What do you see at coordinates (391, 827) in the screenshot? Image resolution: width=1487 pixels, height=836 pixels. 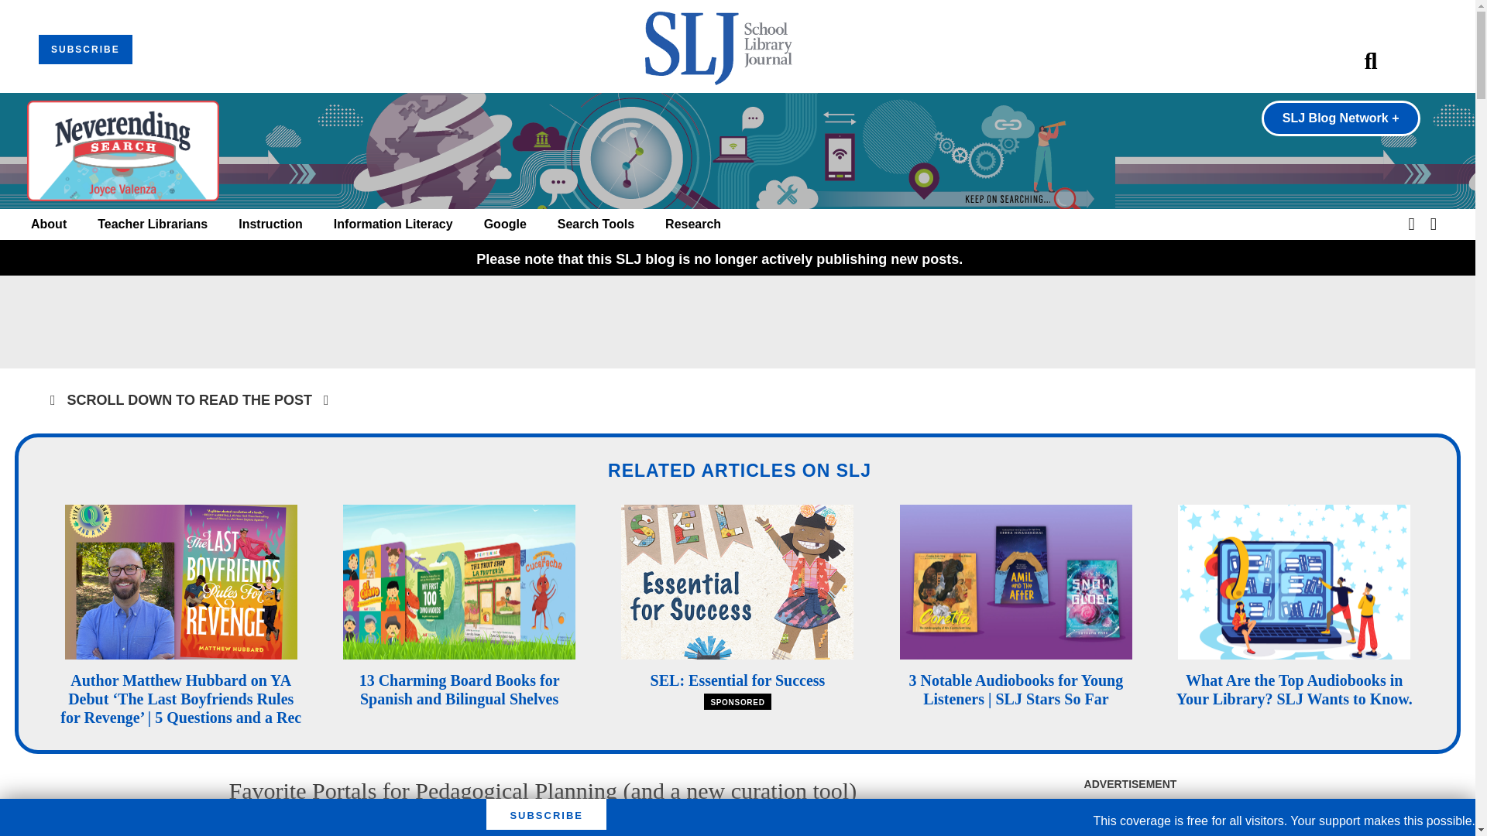 I see `Joyce Valenza` at bounding box center [391, 827].